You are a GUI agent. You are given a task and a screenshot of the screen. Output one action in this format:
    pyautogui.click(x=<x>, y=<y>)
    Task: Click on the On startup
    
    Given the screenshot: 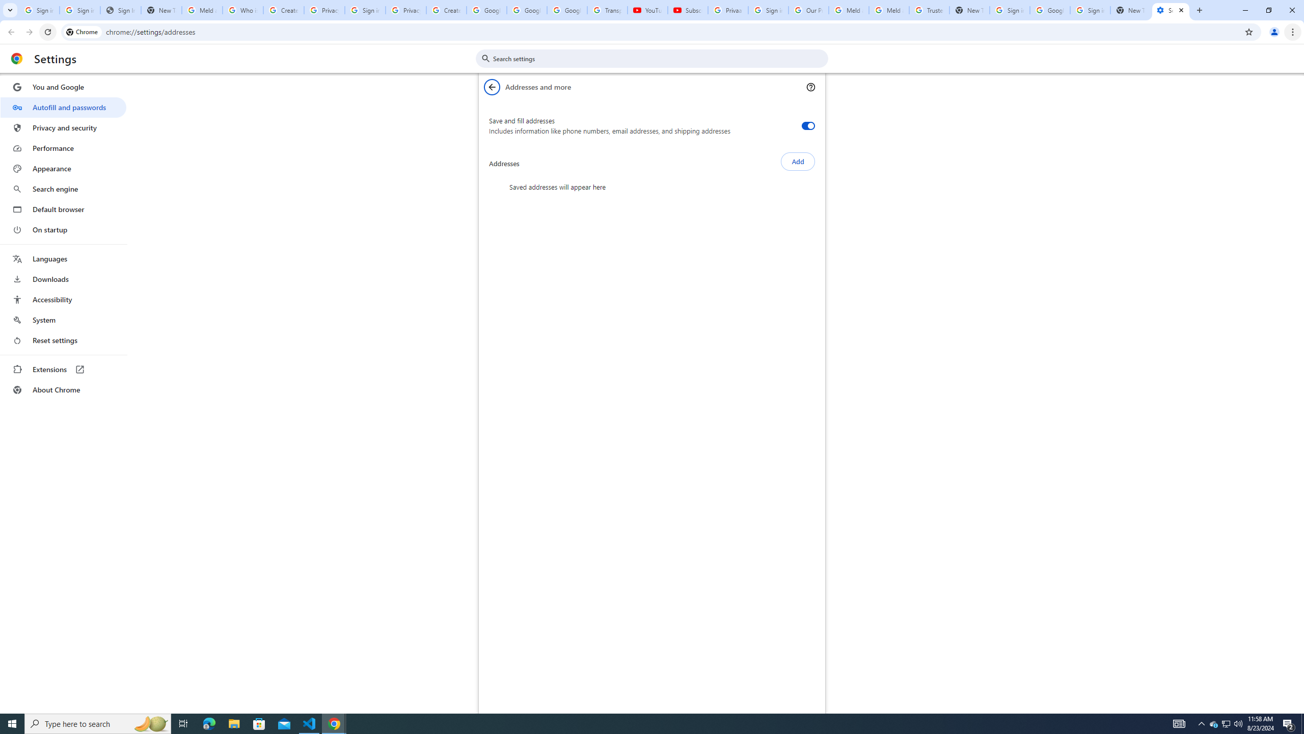 What is the action you would take?
    pyautogui.click(x=63, y=229)
    